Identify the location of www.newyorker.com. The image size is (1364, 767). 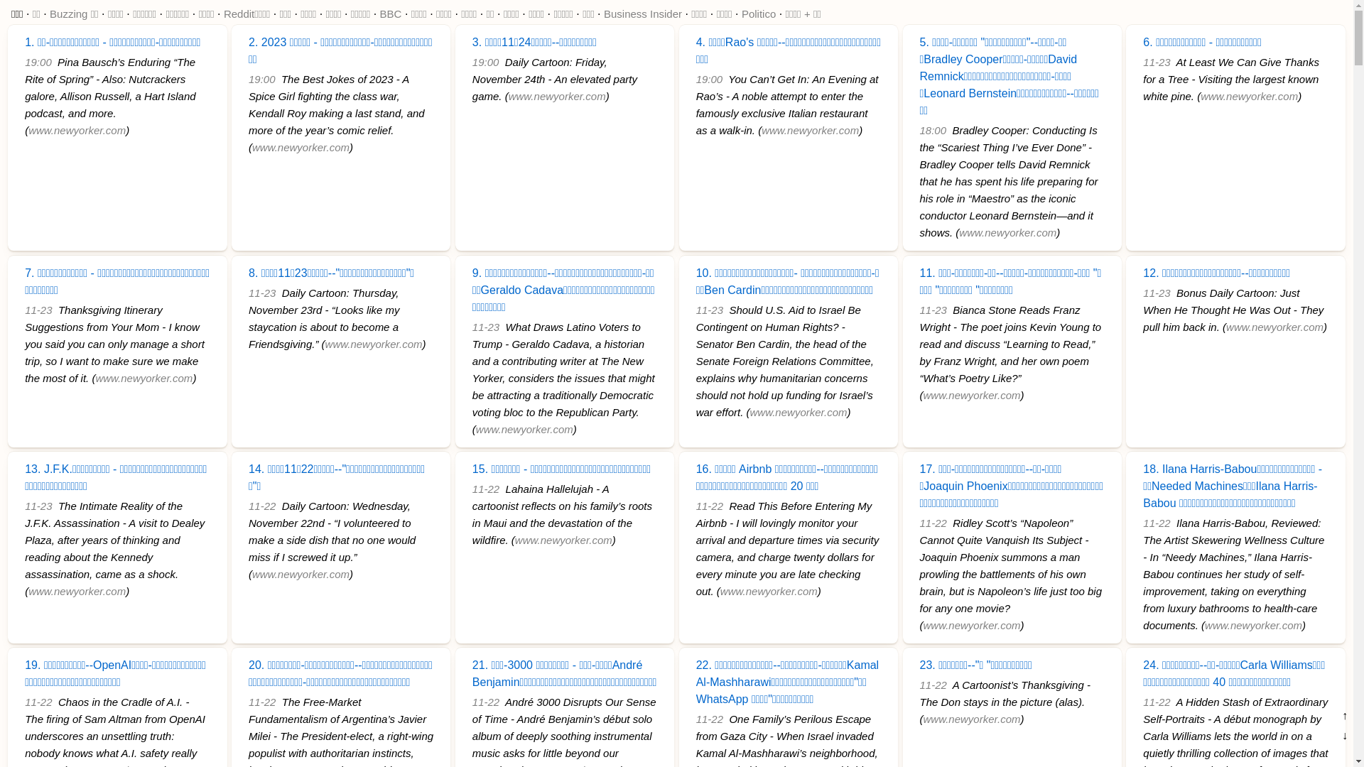
(77, 591).